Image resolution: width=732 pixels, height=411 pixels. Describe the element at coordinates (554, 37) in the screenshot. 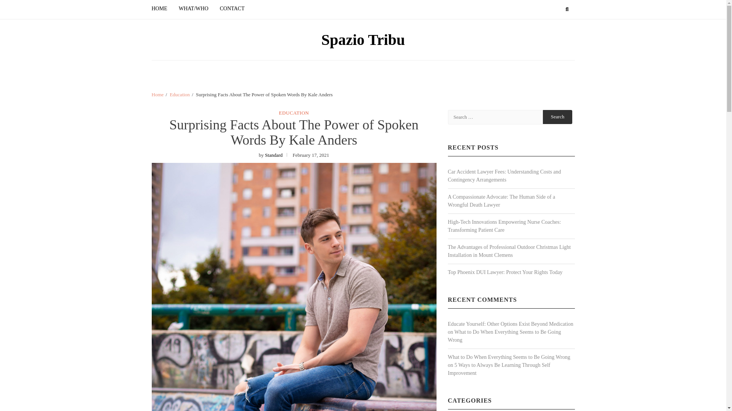

I see `Search` at that location.